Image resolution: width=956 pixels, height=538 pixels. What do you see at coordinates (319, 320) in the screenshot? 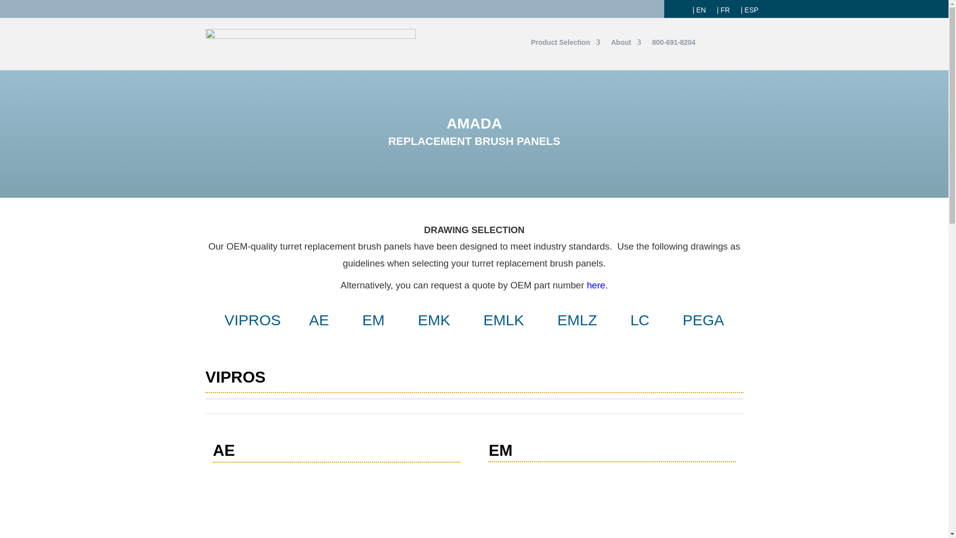
I see `AE` at bounding box center [319, 320].